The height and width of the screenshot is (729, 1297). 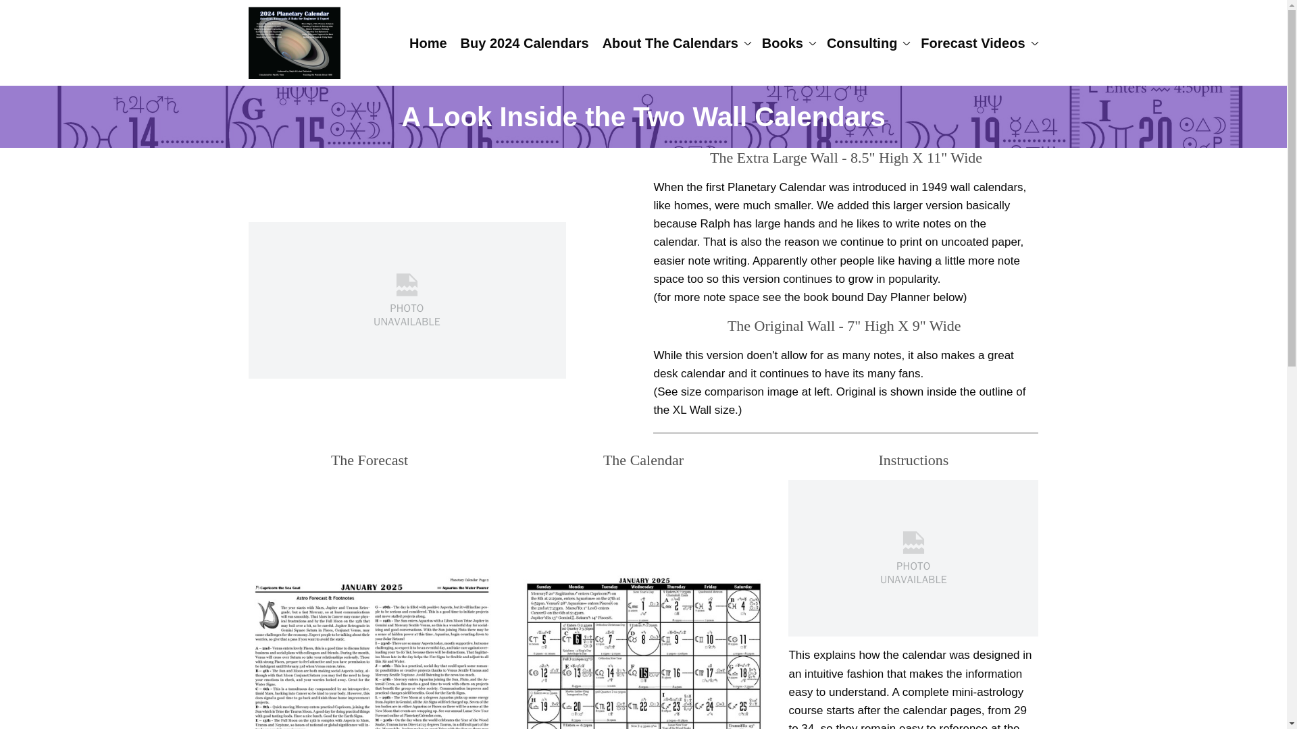 I want to click on About The Calendars, so click(x=676, y=43).